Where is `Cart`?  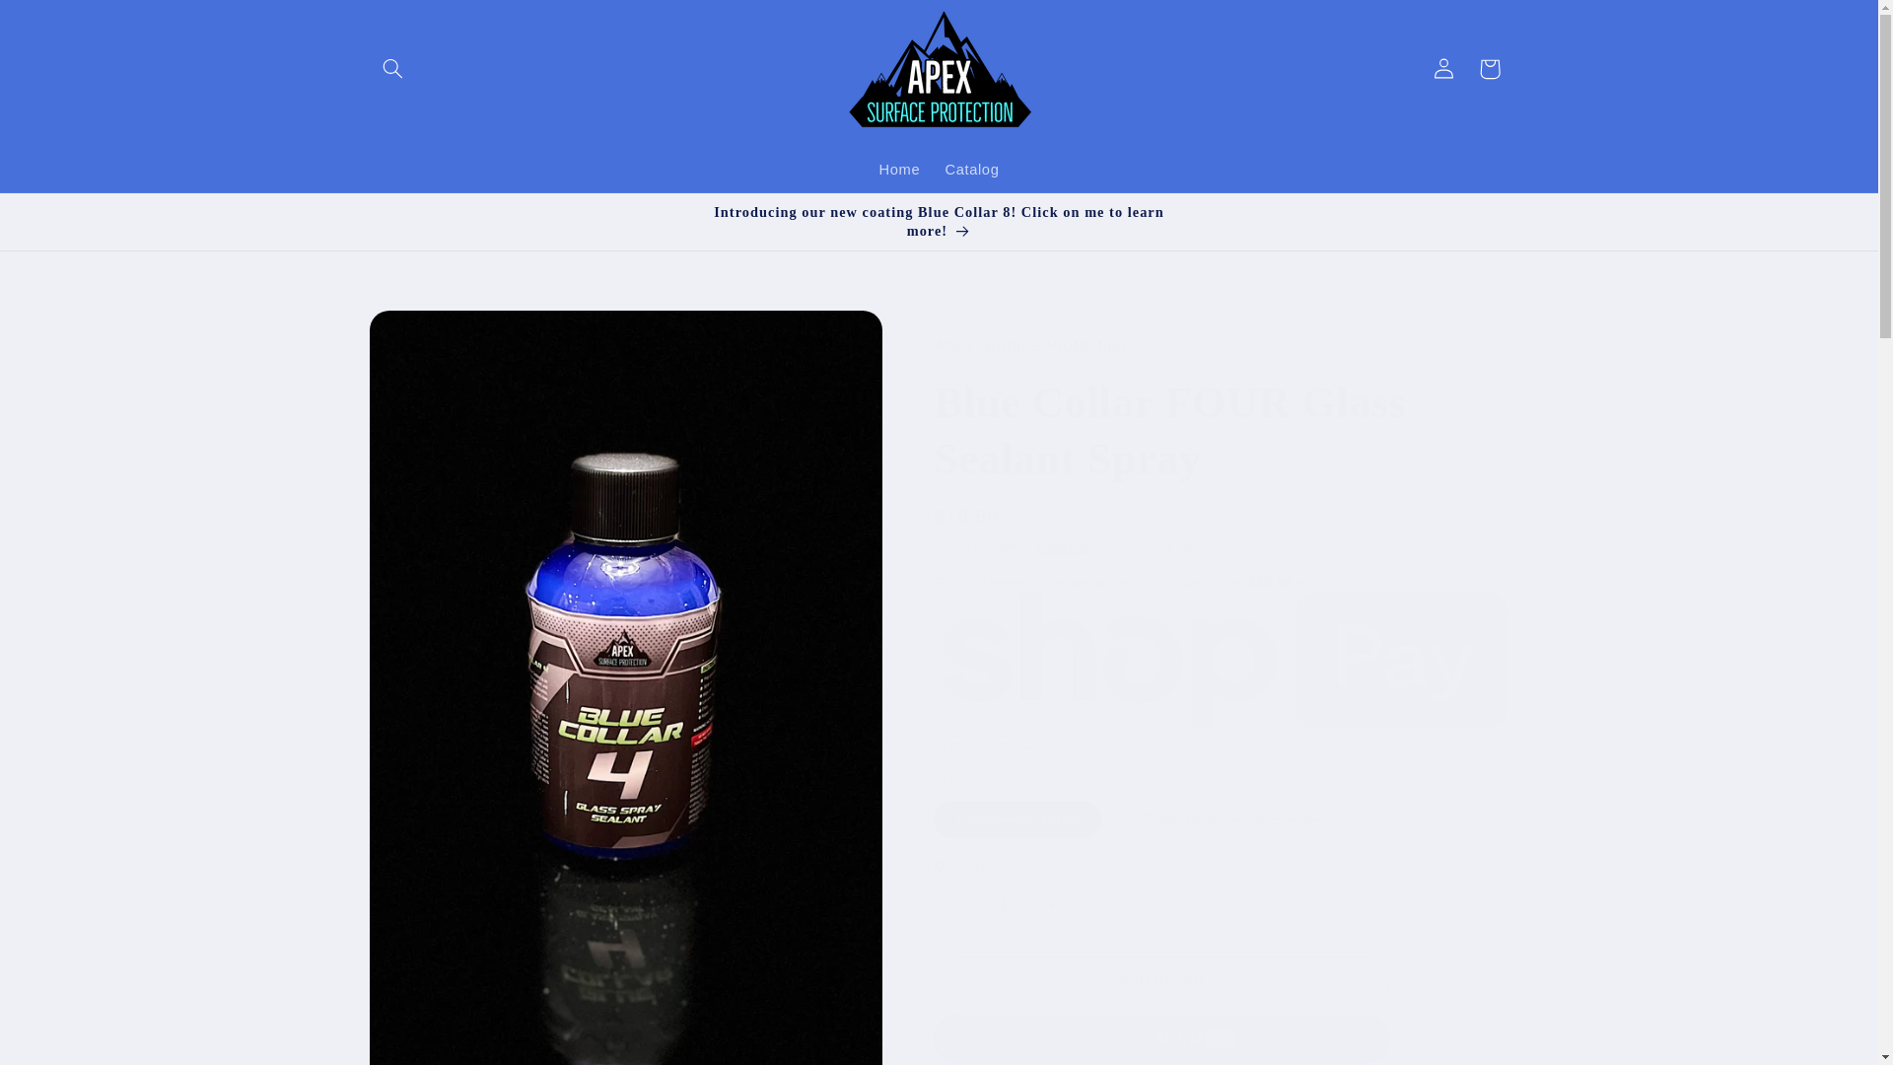 Cart is located at coordinates (1490, 69).